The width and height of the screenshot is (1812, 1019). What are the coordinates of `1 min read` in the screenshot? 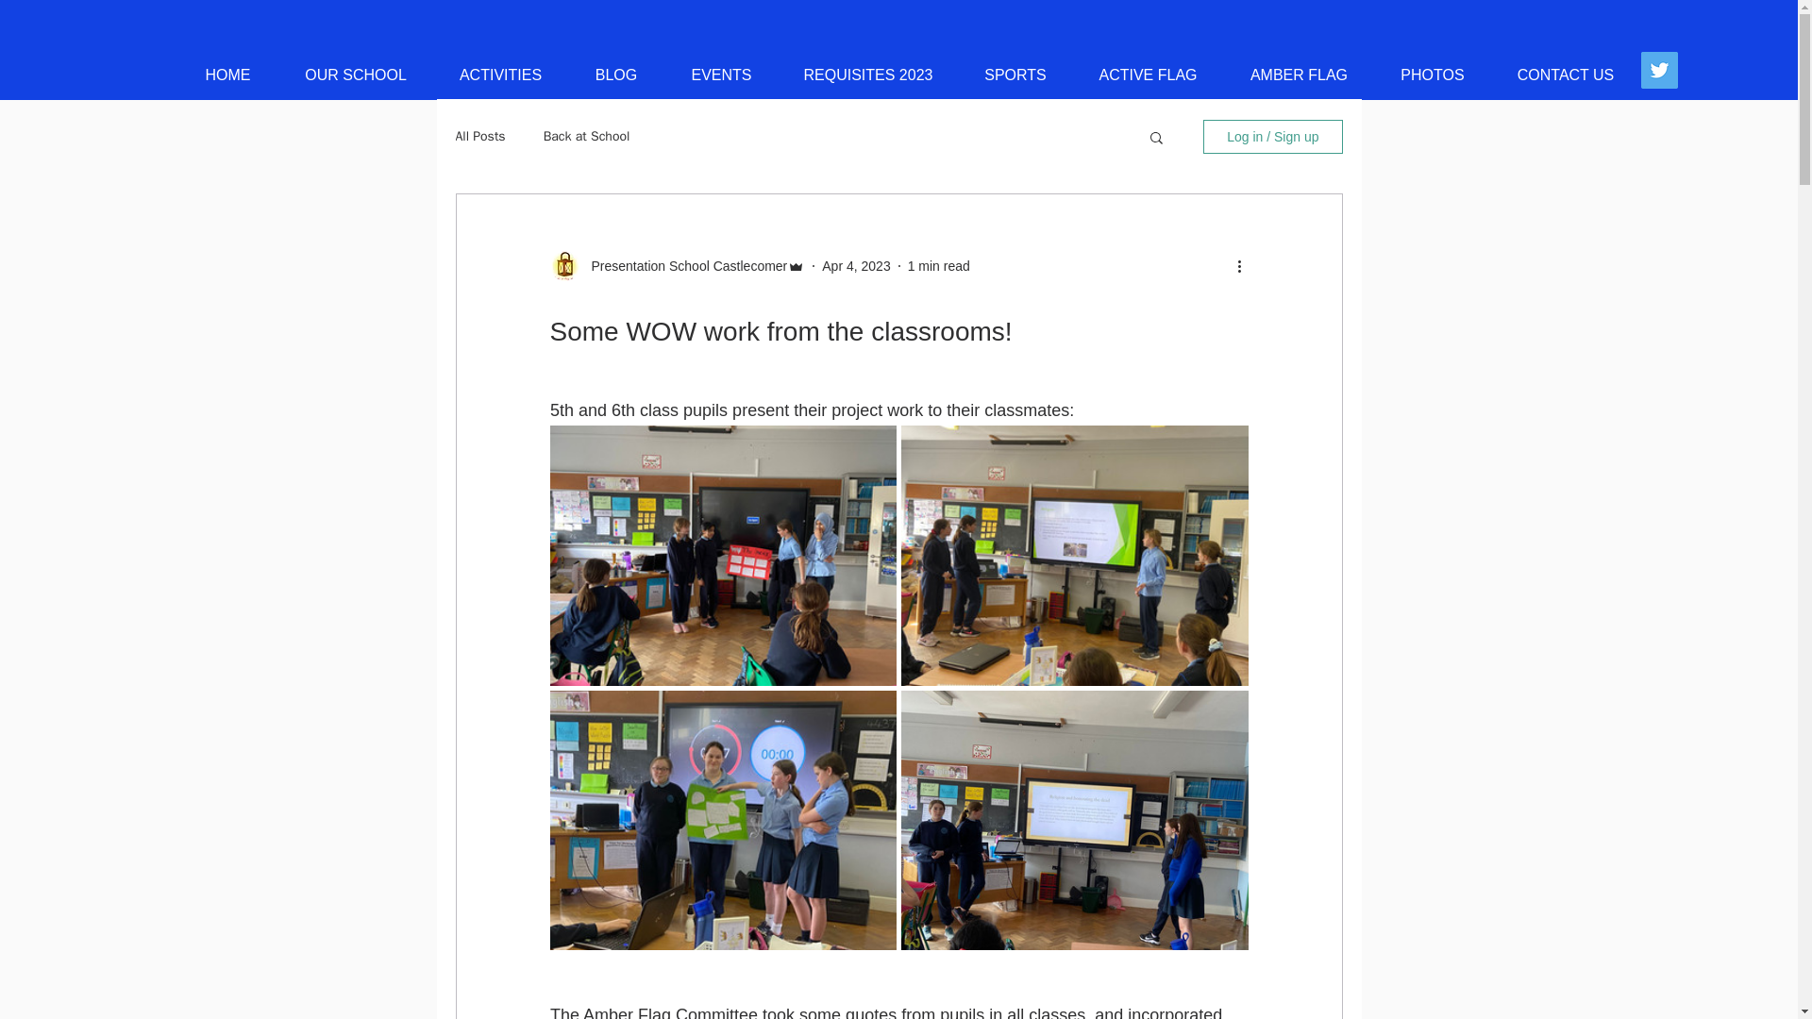 It's located at (938, 266).